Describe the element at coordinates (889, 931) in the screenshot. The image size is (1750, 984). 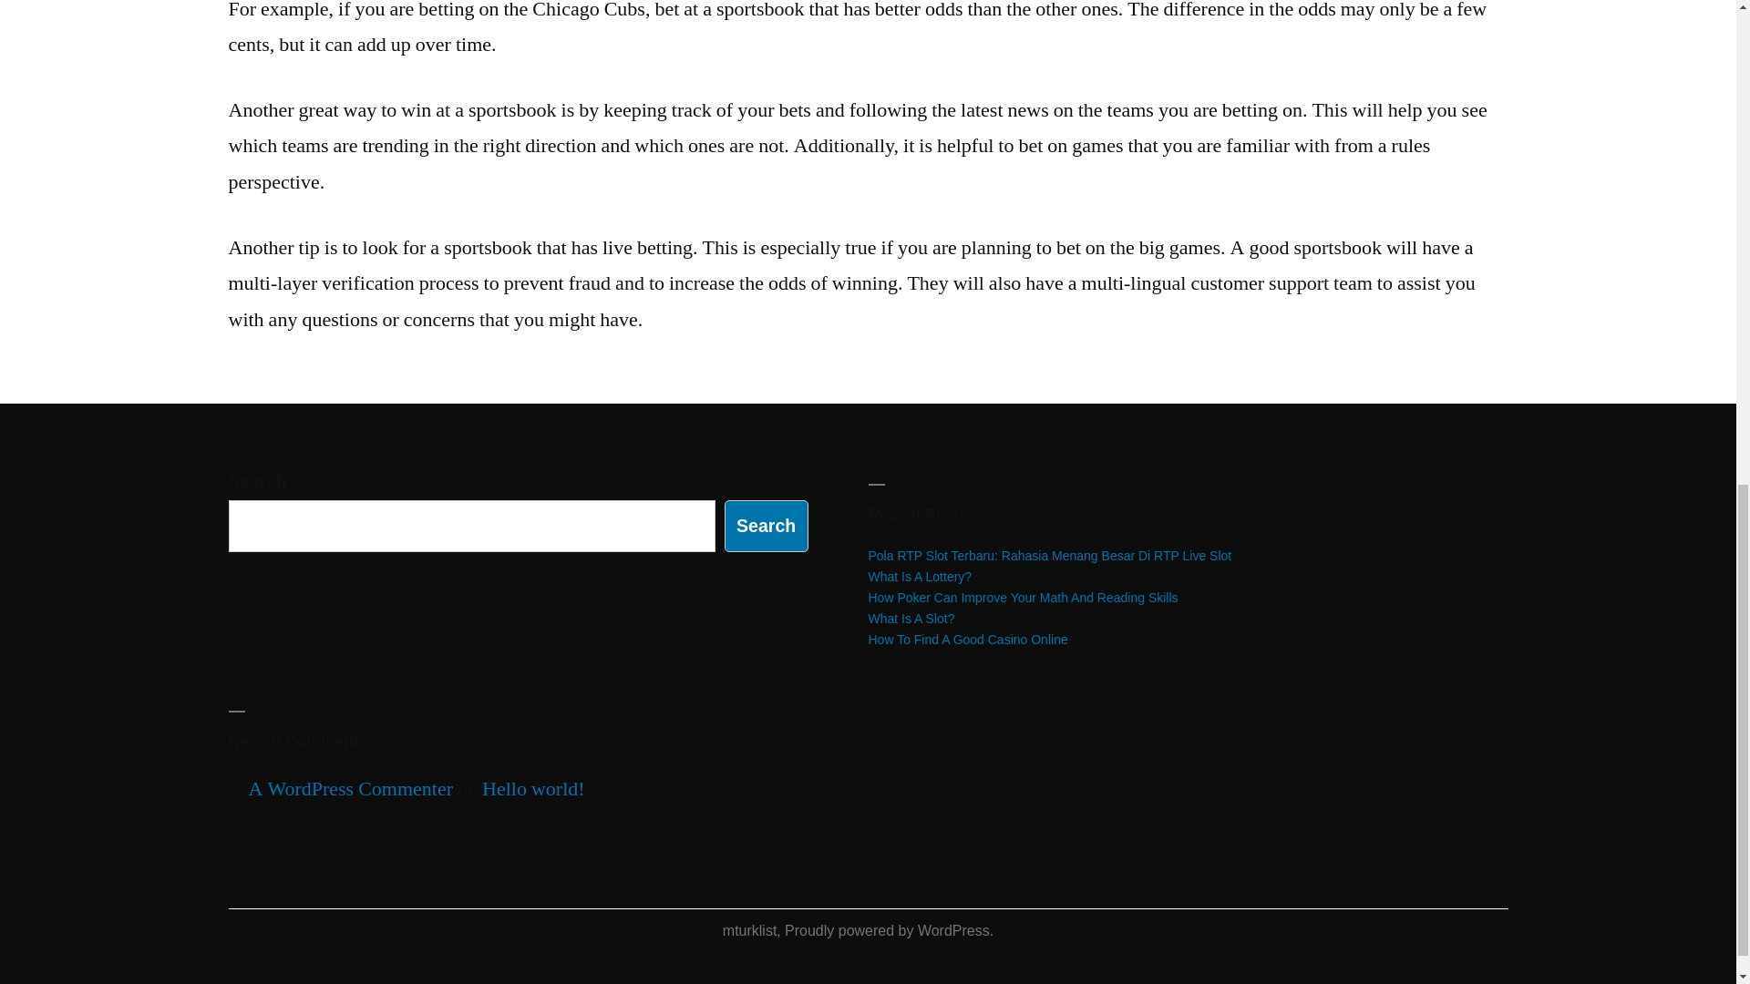
I see `Proudly powered by WordPress.` at that location.